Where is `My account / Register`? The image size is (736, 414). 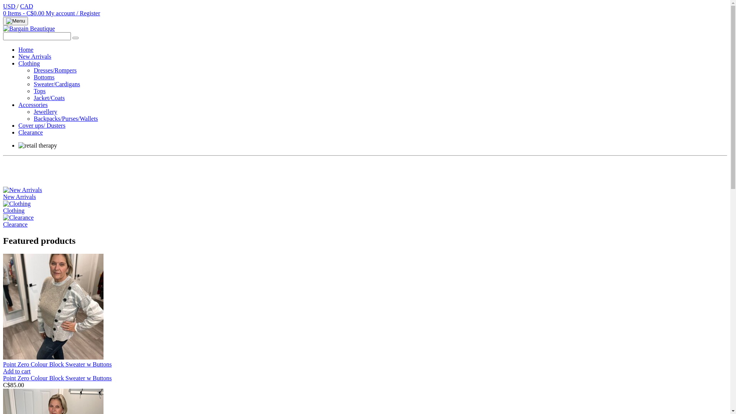 My account / Register is located at coordinates (73, 13).